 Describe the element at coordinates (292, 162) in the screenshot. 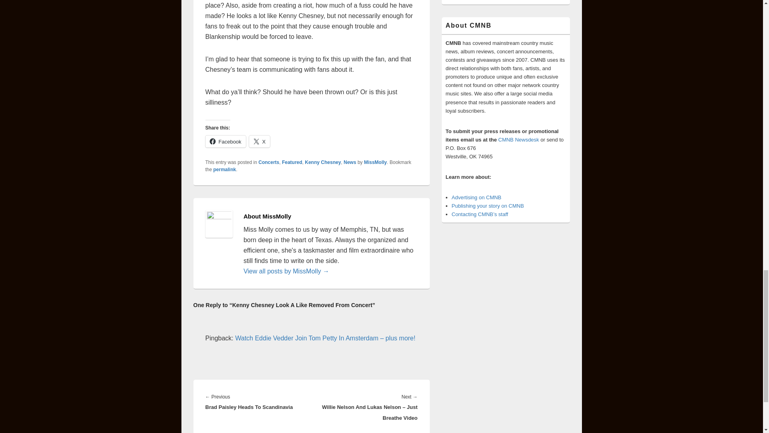

I see `Featured` at that location.